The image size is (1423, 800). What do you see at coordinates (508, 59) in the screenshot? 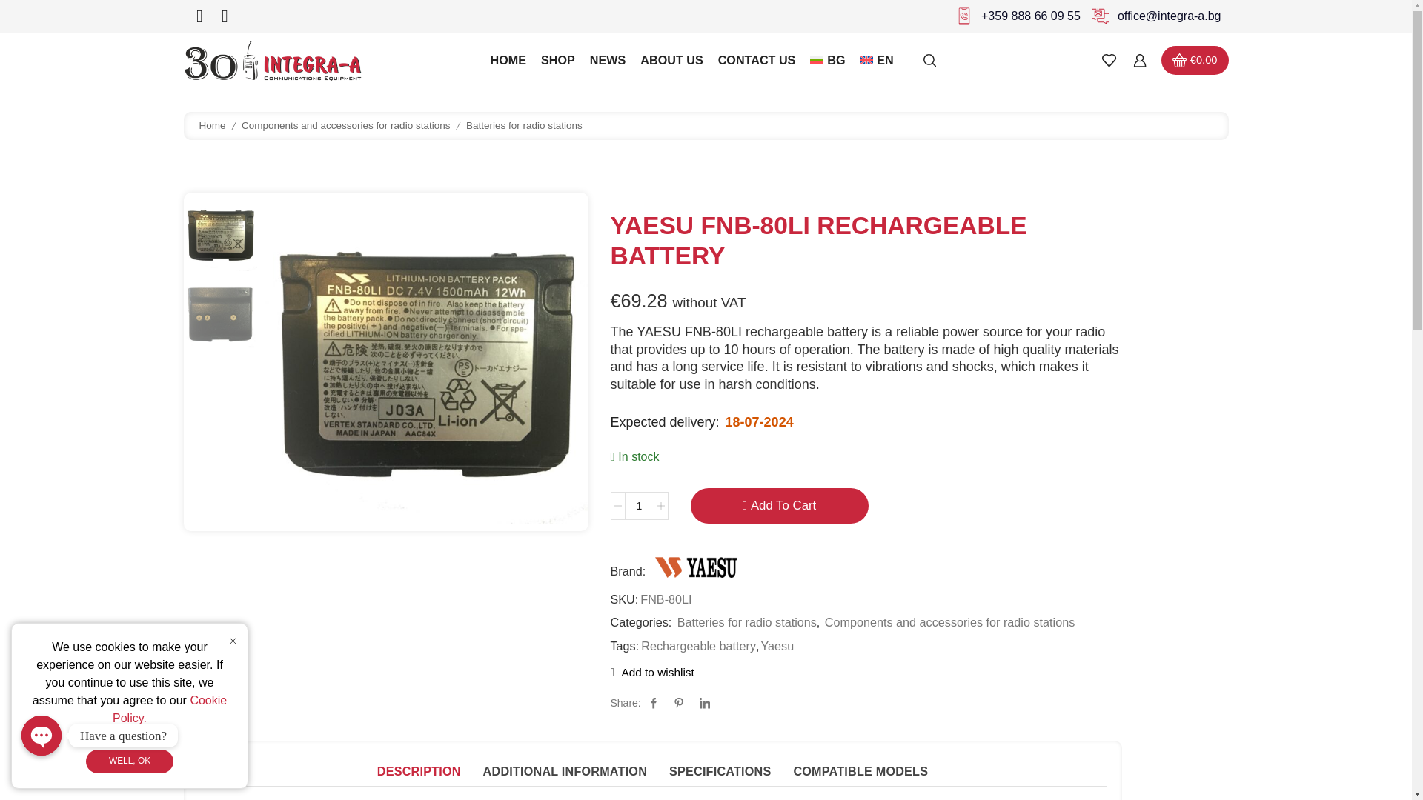
I see `HOME` at bounding box center [508, 59].